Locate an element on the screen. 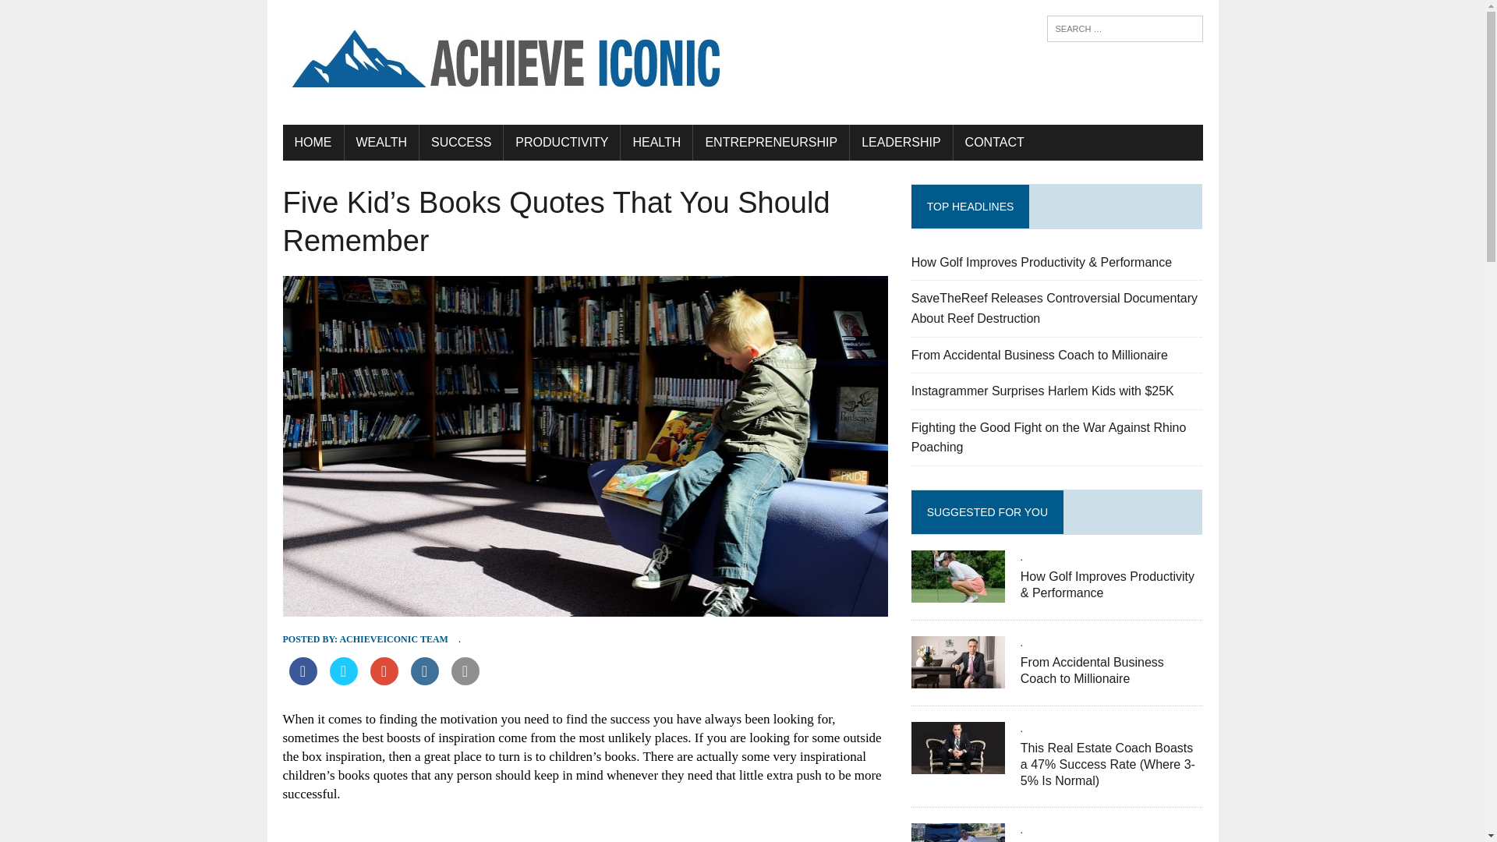  ACHIEVEICONIC TEAM is located at coordinates (393, 639).